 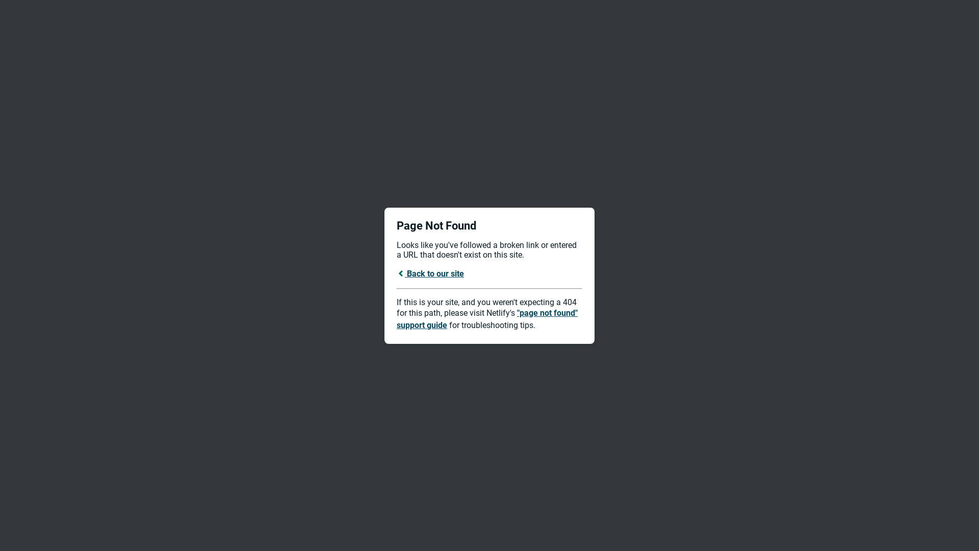 What do you see at coordinates (487, 319) in the screenshot?
I see `"page not found" support guide` at bounding box center [487, 319].